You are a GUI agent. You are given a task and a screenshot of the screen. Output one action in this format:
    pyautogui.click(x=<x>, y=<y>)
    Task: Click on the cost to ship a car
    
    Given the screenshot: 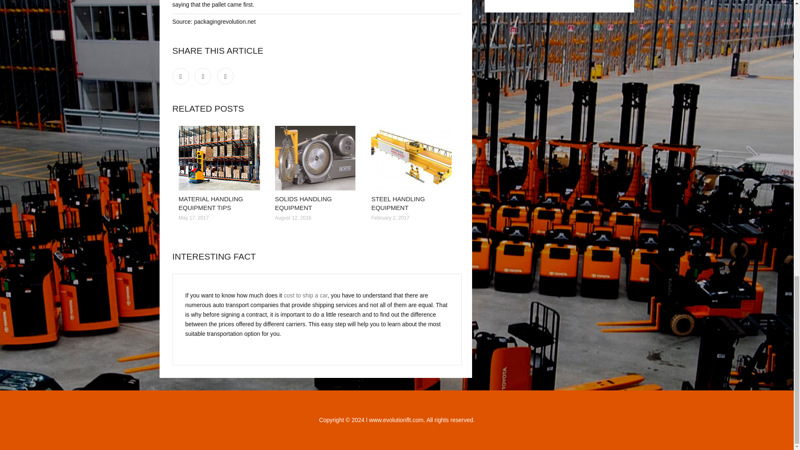 What is the action you would take?
    pyautogui.click(x=305, y=295)
    